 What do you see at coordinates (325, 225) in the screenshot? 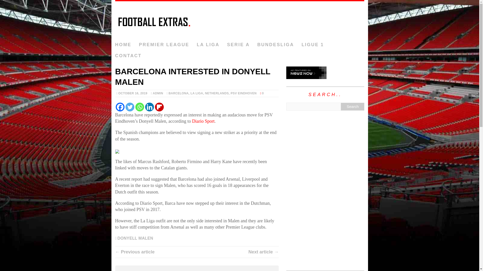
I see `Advertisement` at bounding box center [325, 225].